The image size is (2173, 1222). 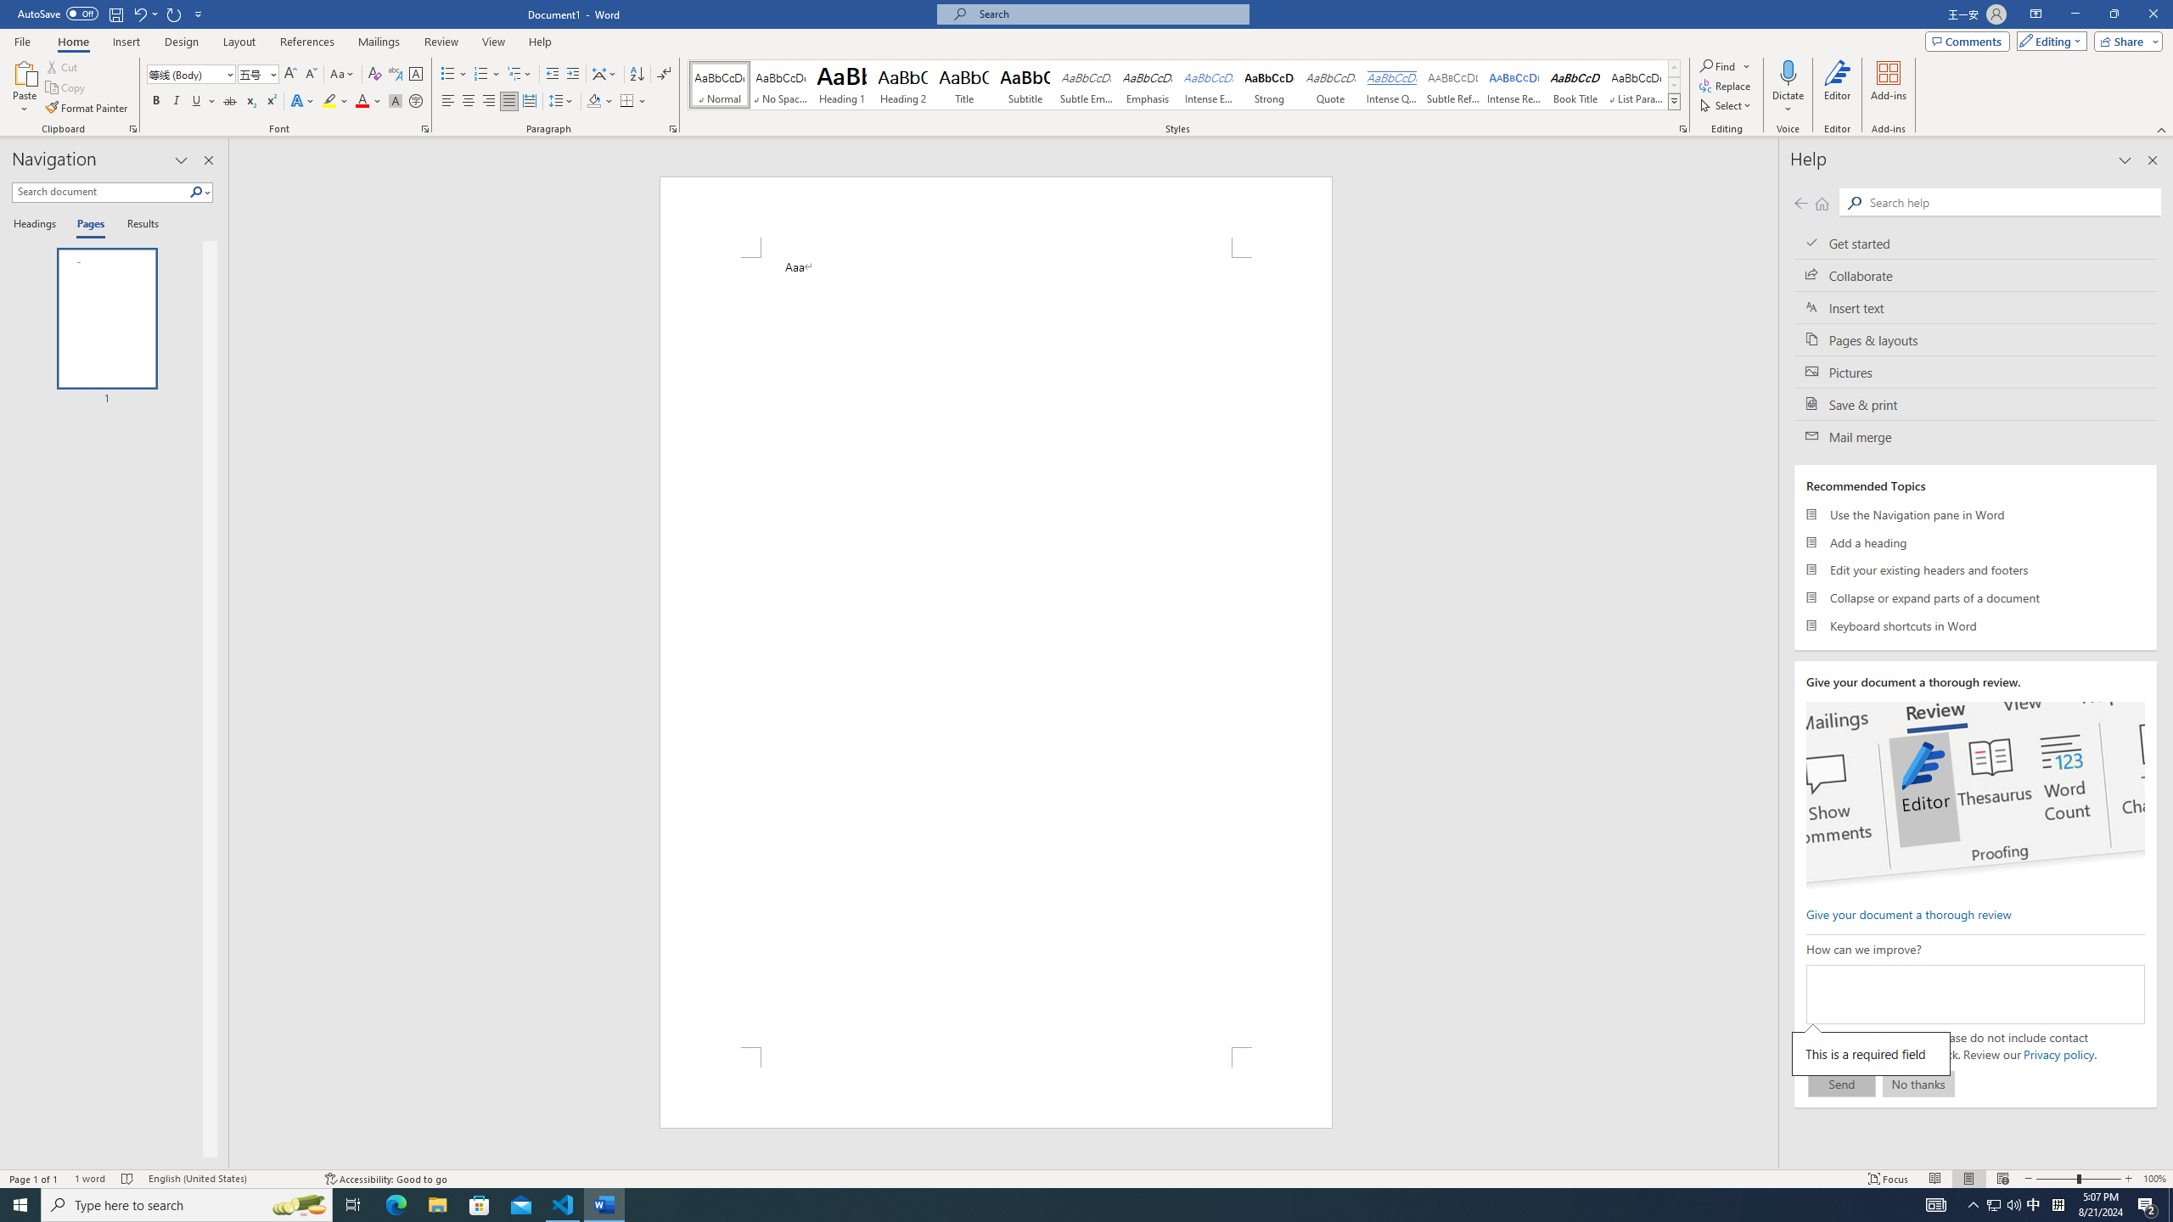 I want to click on Send, so click(x=1841, y=1084).